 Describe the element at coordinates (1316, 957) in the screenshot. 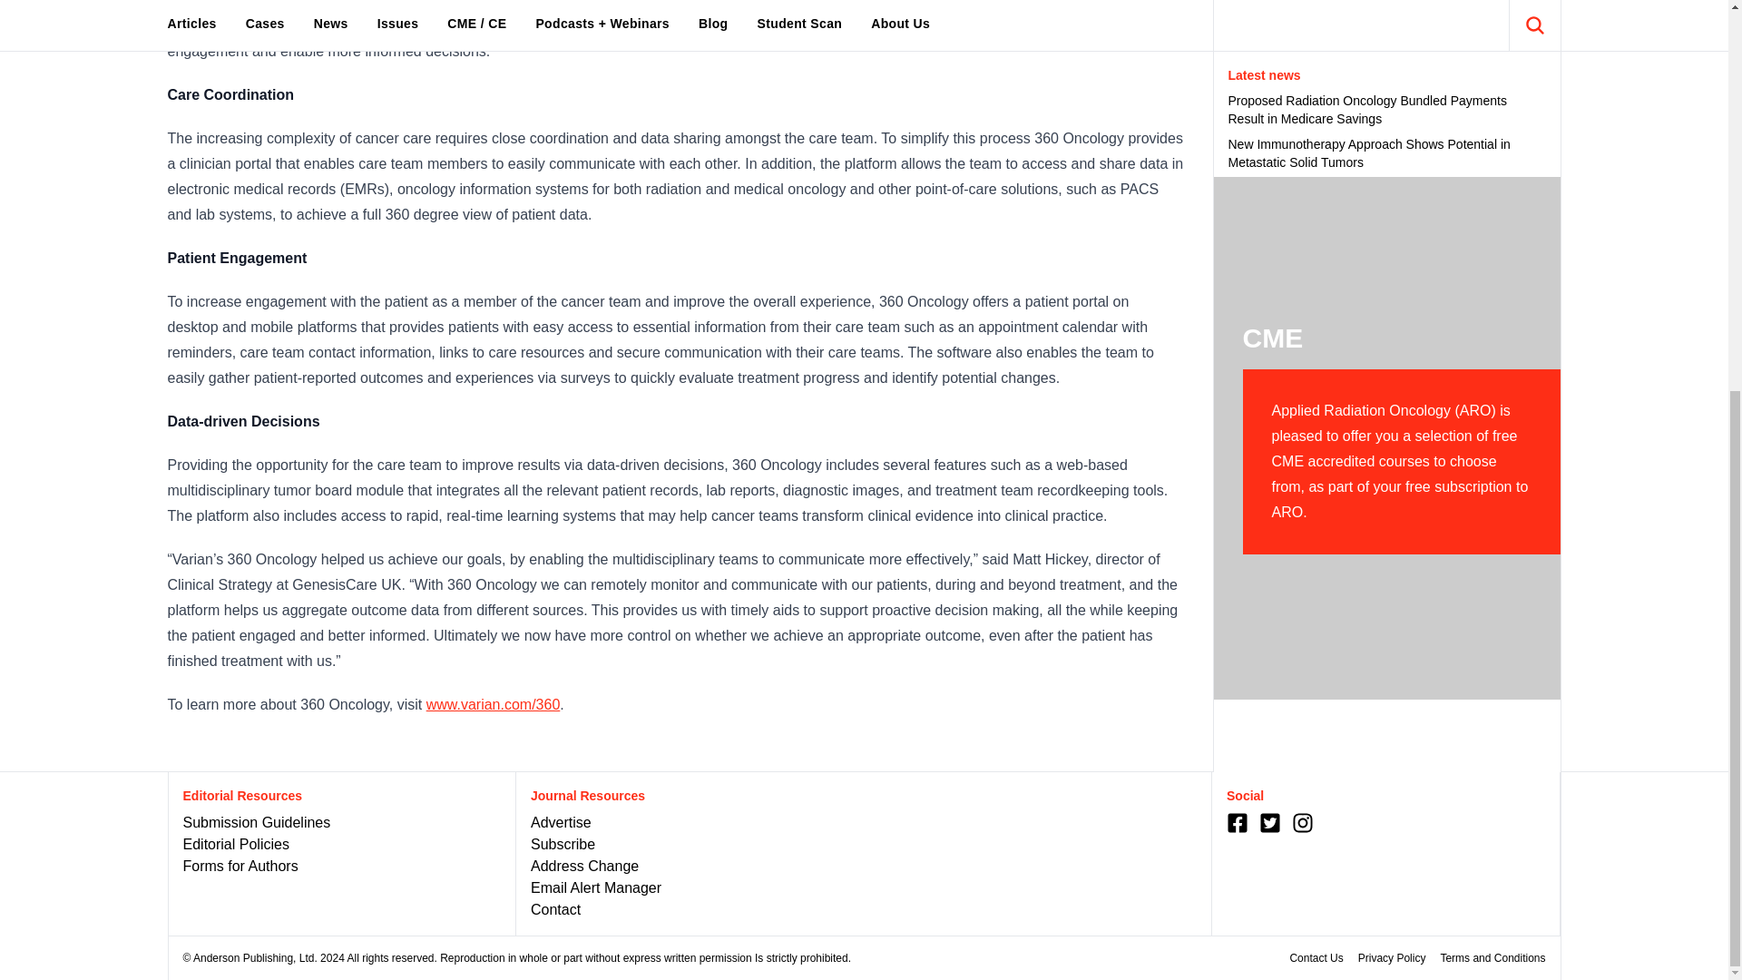

I see `Contact Us` at that location.